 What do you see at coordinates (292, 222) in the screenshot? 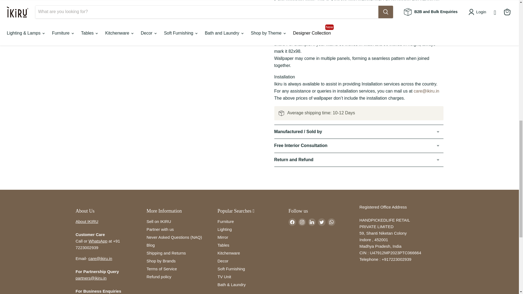
I see `Facebook` at bounding box center [292, 222].